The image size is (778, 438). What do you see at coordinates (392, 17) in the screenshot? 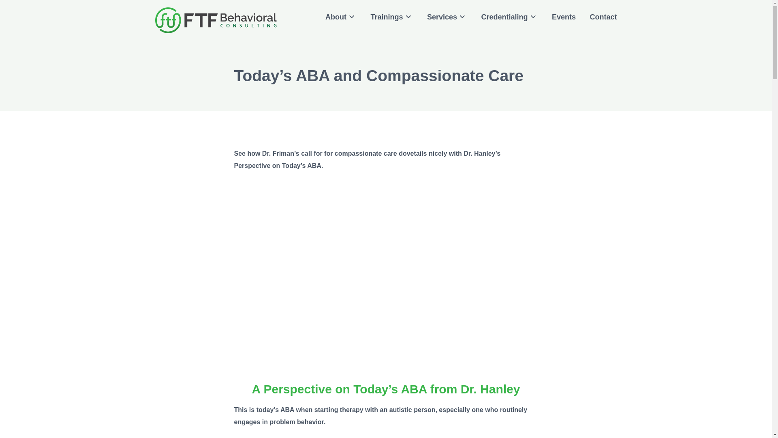
I see `Trainings` at bounding box center [392, 17].